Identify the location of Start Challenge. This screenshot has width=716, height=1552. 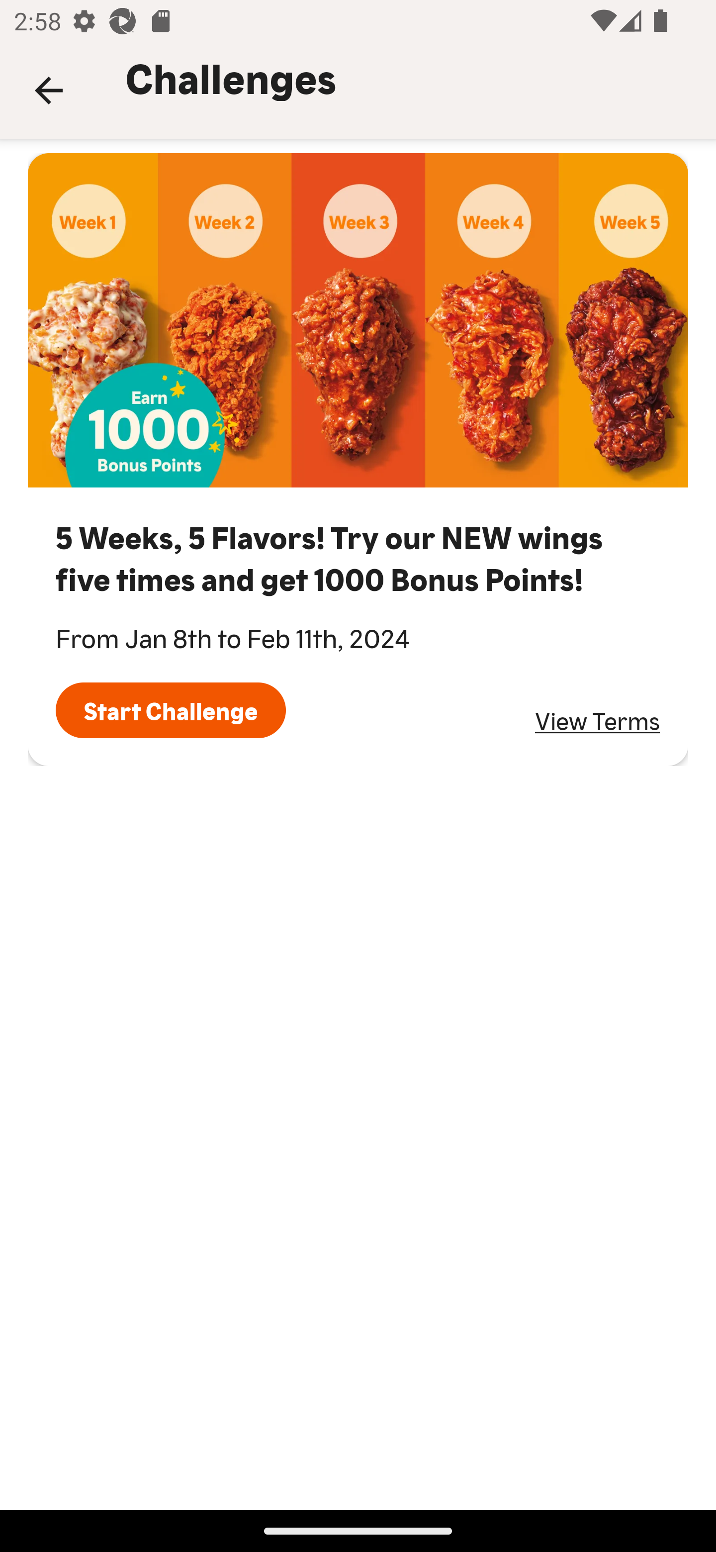
(171, 710).